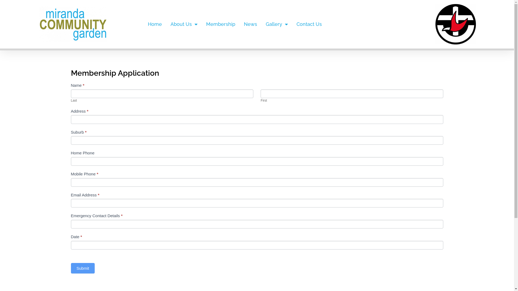 This screenshot has height=291, width=518. I want to click on Home, so click(155, 24).